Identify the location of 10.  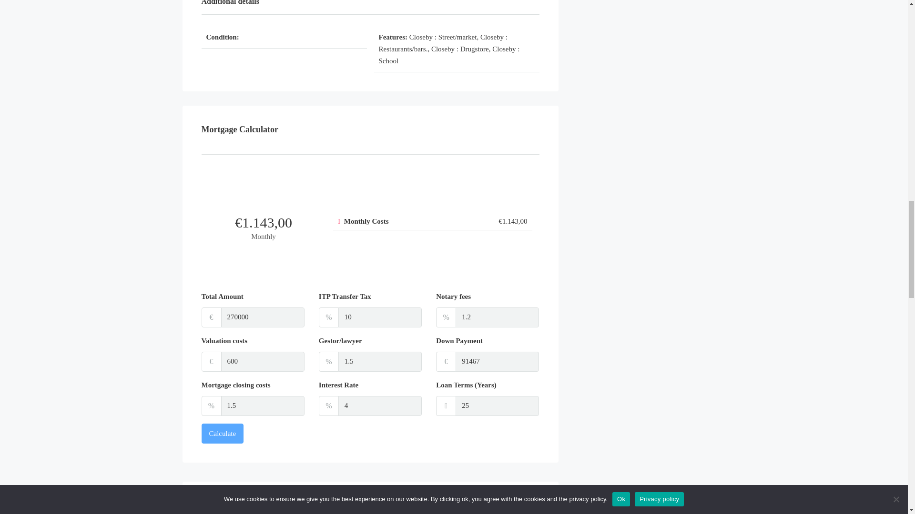
(380, 317).